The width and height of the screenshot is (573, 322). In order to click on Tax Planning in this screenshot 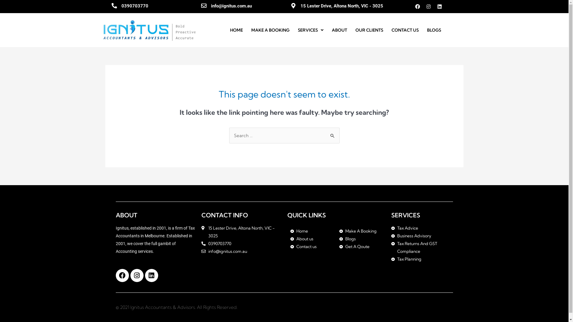, I will do `click(422, 259)`.